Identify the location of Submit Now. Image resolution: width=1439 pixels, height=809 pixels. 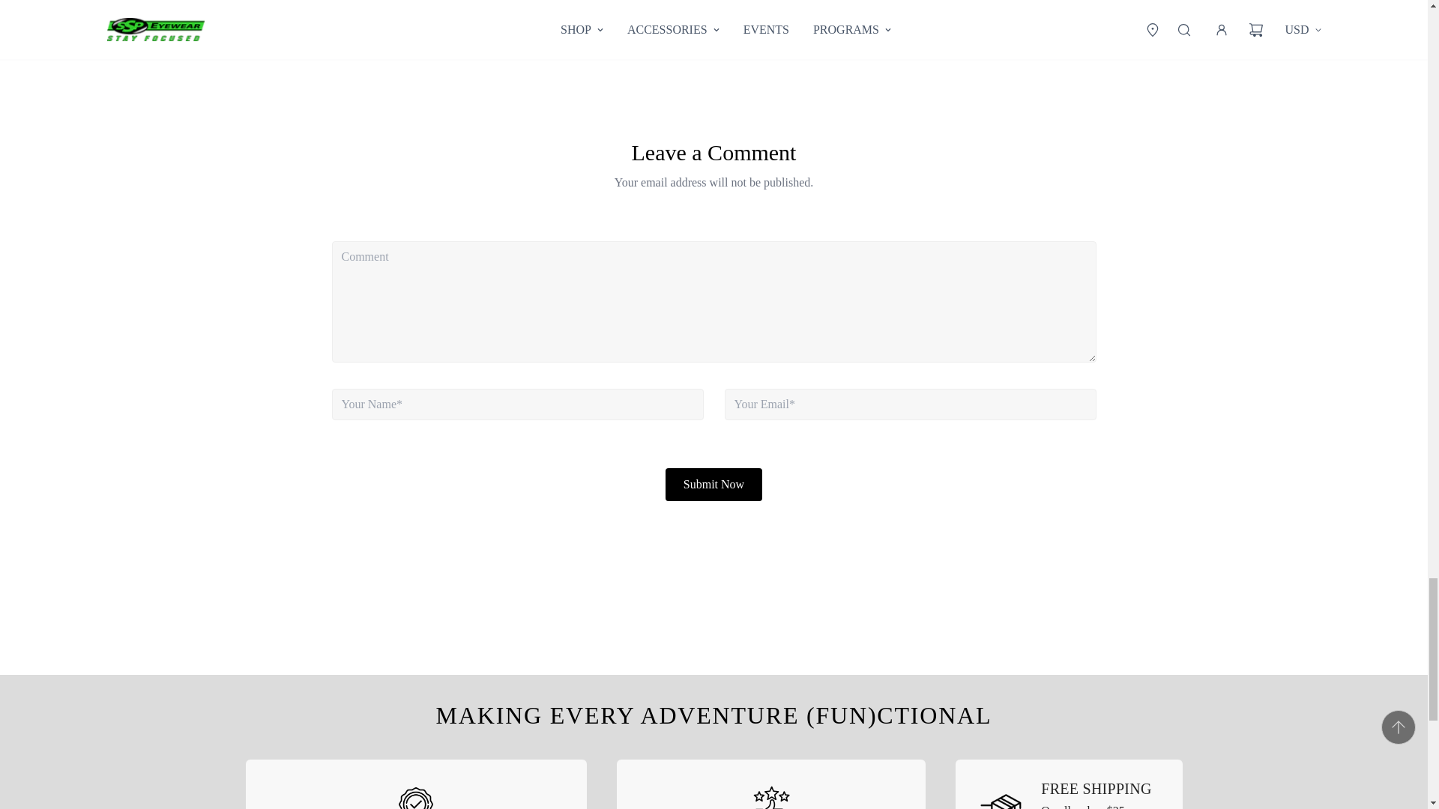
(714, 484).